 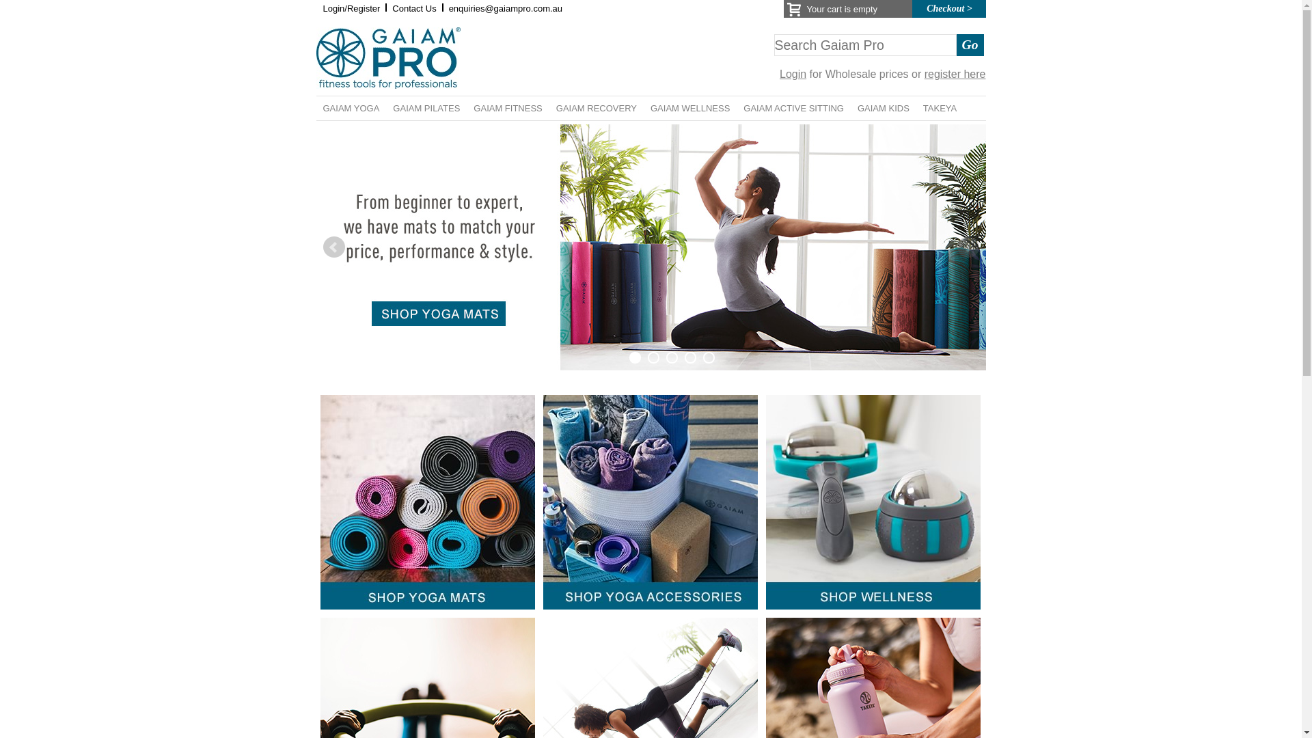 What do you see at coordinates (955, 74) in the screenshot?
I see `register here` at bounding box center [955, 74].